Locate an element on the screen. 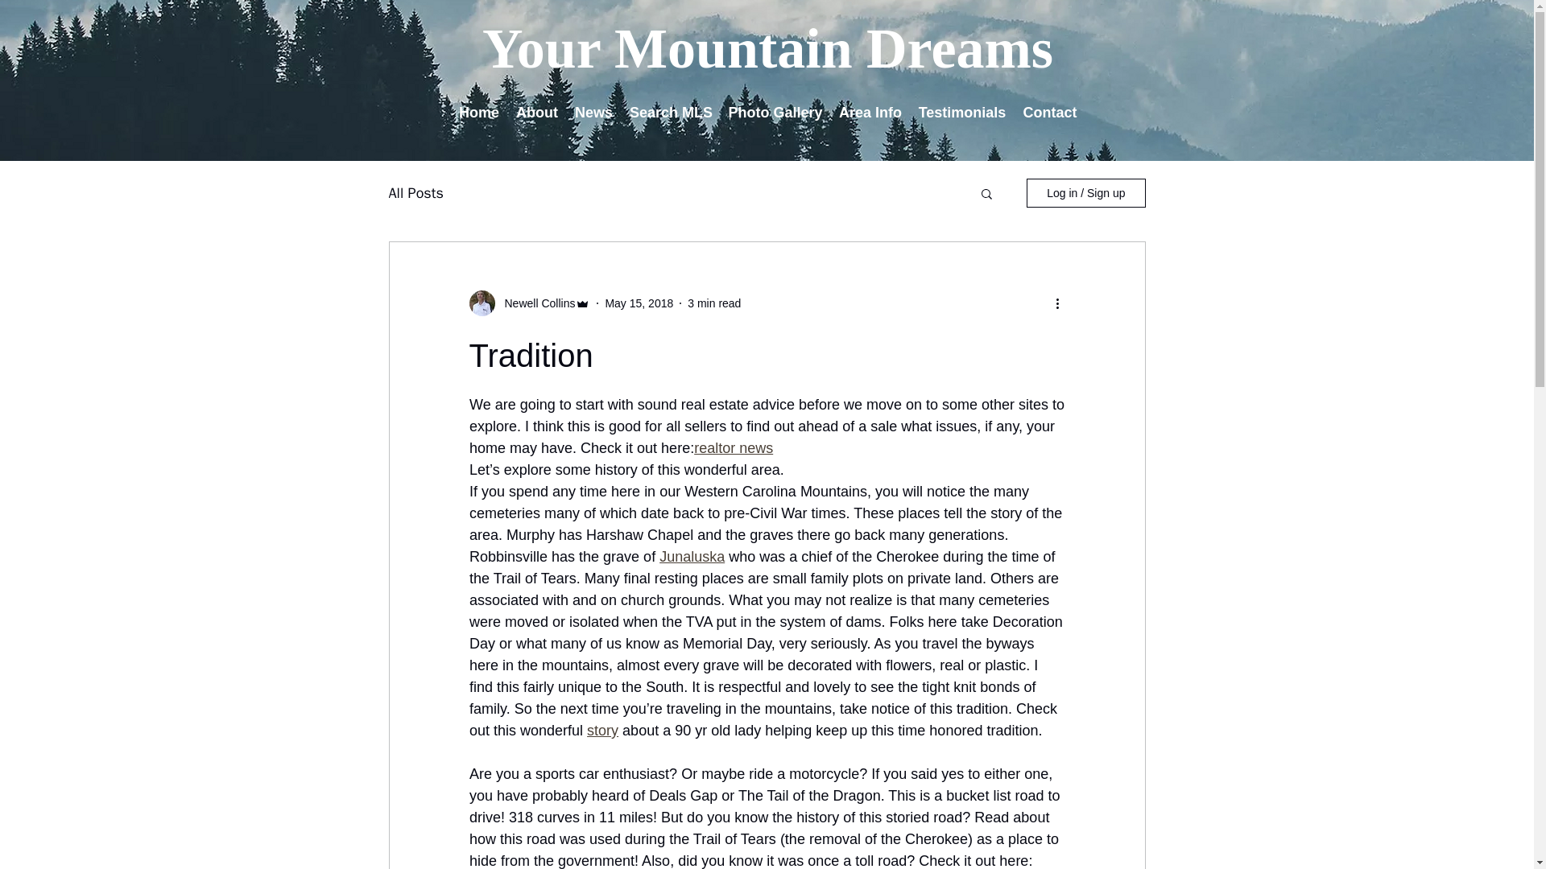 Image resolution: width=1546 pixels, height=869 pixels. News is located at coordinates (593, 113).